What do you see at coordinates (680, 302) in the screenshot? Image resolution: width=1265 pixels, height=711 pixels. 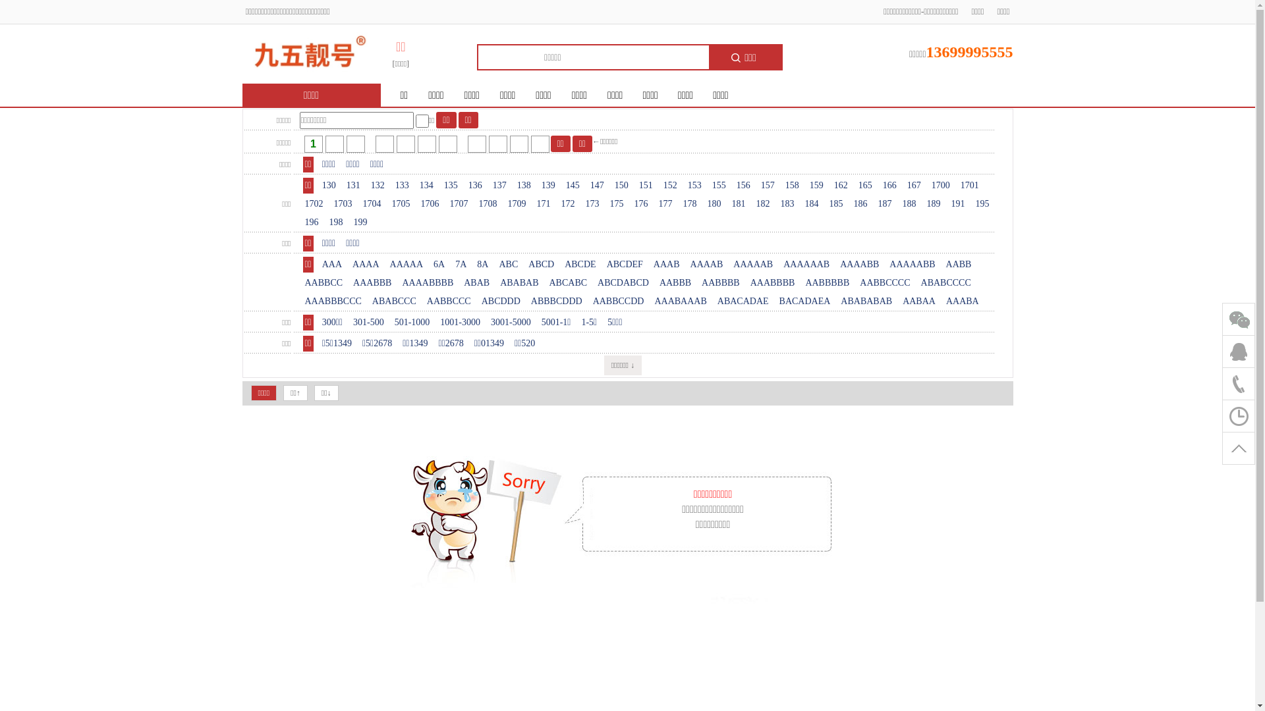 I see `AAABAAAB` at bounding box center [680, 302].